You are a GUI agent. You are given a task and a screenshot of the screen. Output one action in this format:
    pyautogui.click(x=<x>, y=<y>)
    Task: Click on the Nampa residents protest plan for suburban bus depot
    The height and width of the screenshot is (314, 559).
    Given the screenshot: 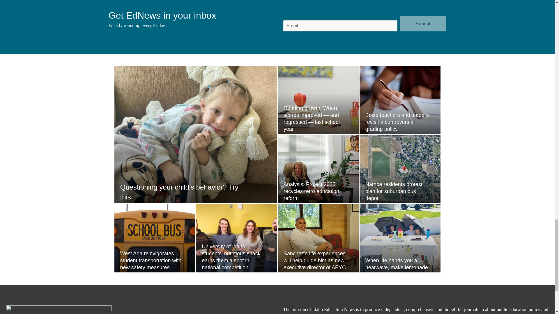 What is the action you would take?
    pyautogui.click(x=394, y=191)
    